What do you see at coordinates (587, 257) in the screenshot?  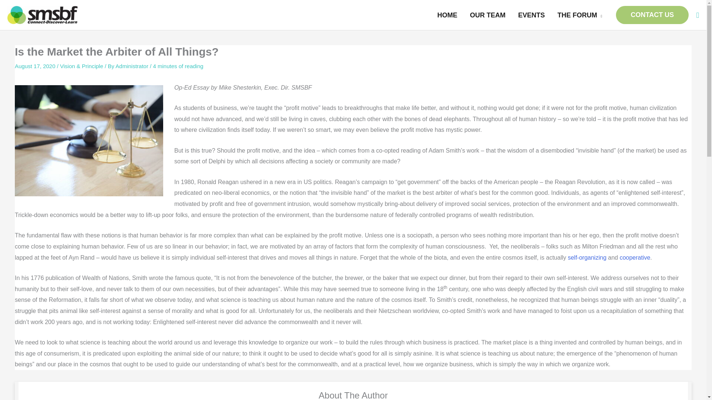 I see `self-organizing` at bounding box center [587, 257].